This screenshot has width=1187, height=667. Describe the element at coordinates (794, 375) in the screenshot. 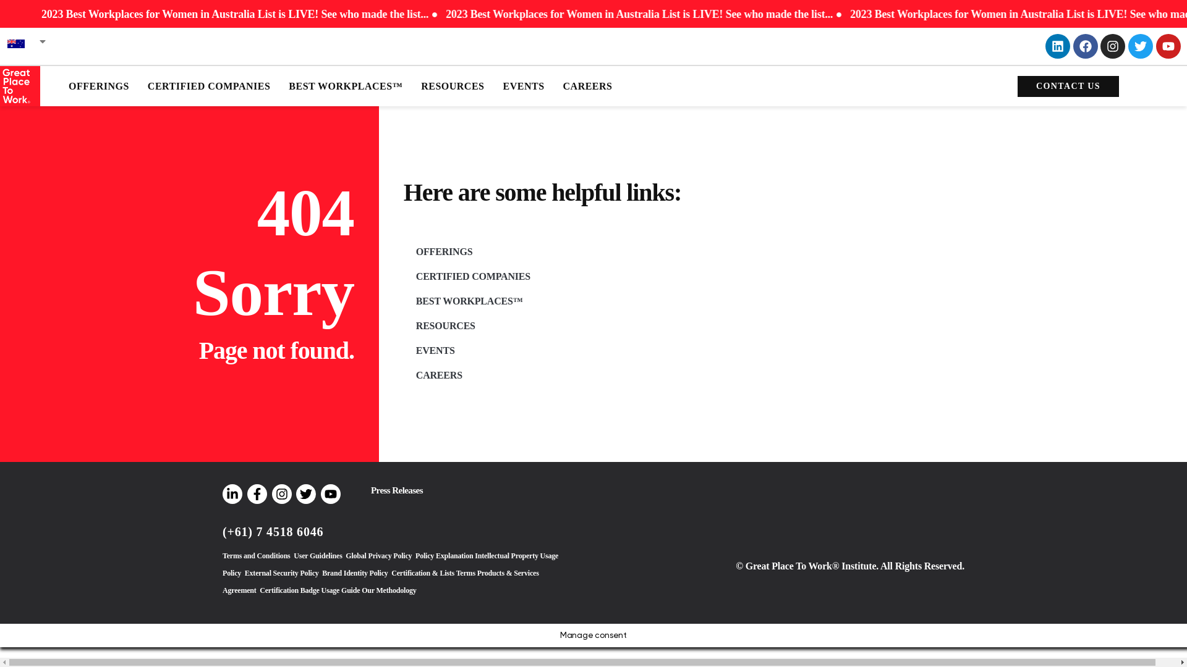

I see `CAREERS` at that location.